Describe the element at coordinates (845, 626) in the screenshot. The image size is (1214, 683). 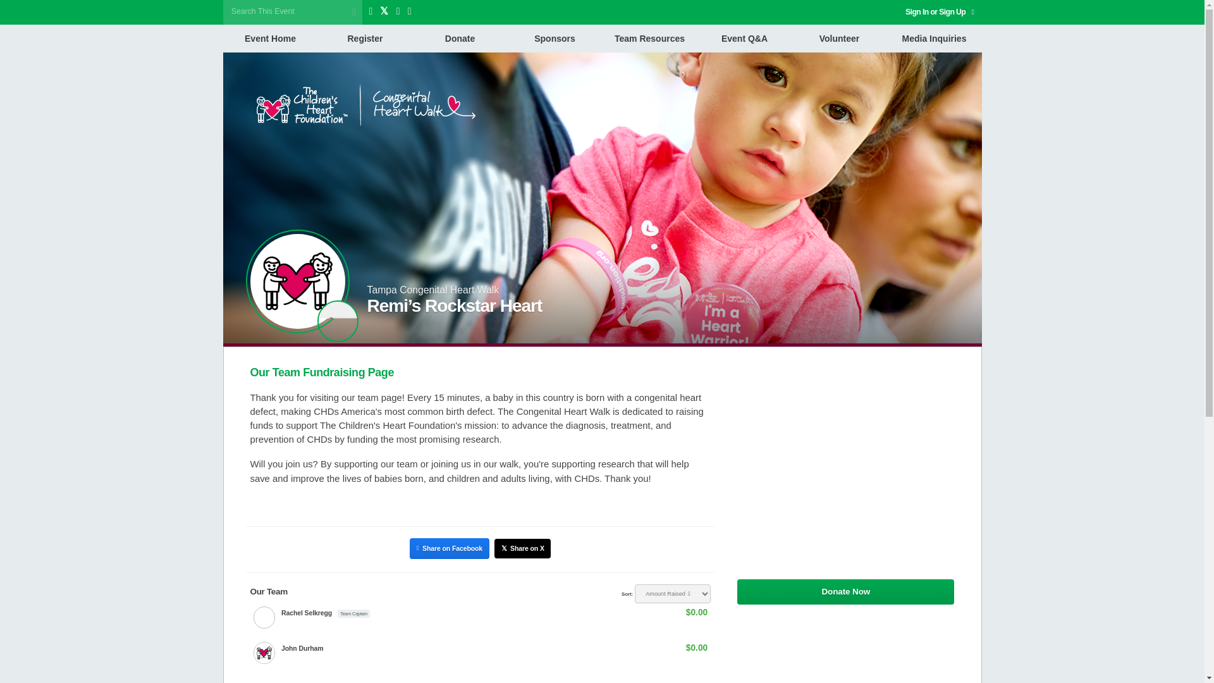
I see `Join My Team` at that location.